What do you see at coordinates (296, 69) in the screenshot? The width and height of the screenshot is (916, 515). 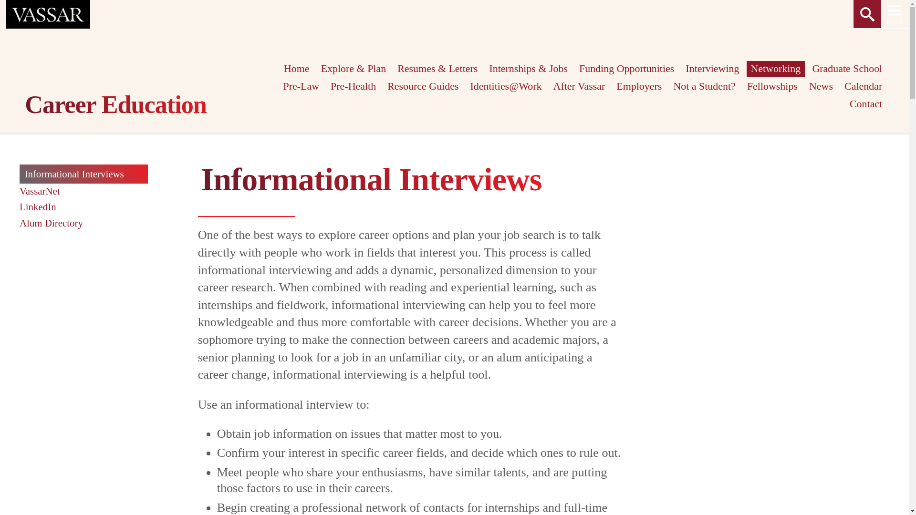 I see `Home` at bounding box center [296, 69].